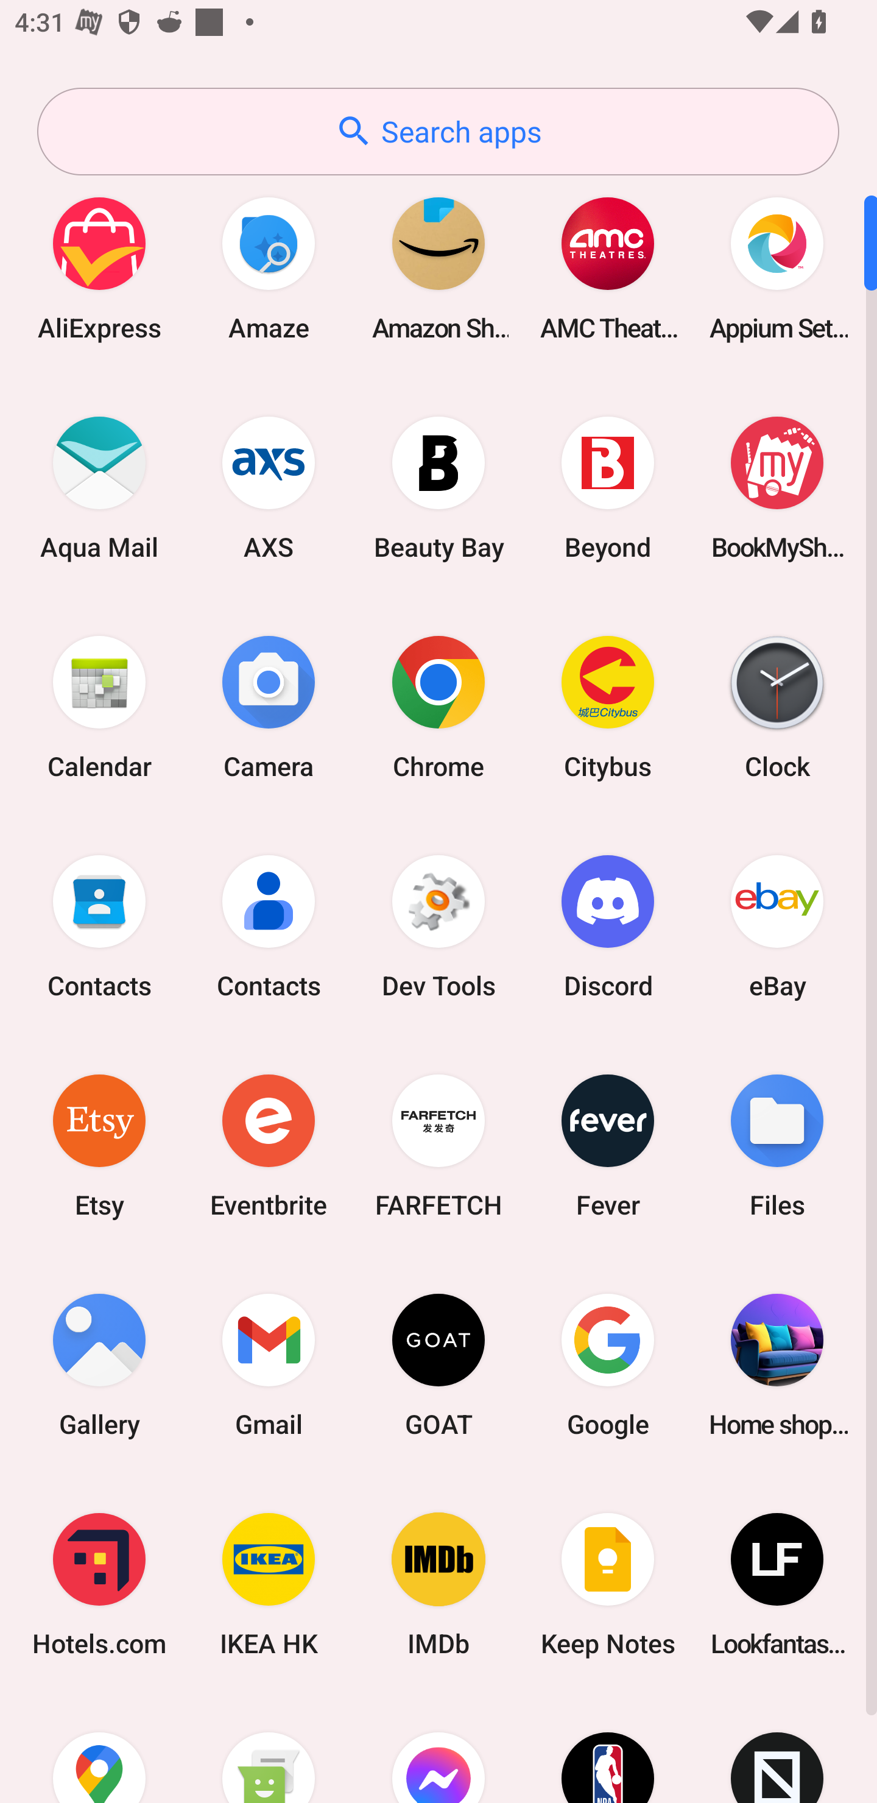  Describe the element at coordinates (608, 268) in the screenshot. I see `AMC Theatres` at that location.